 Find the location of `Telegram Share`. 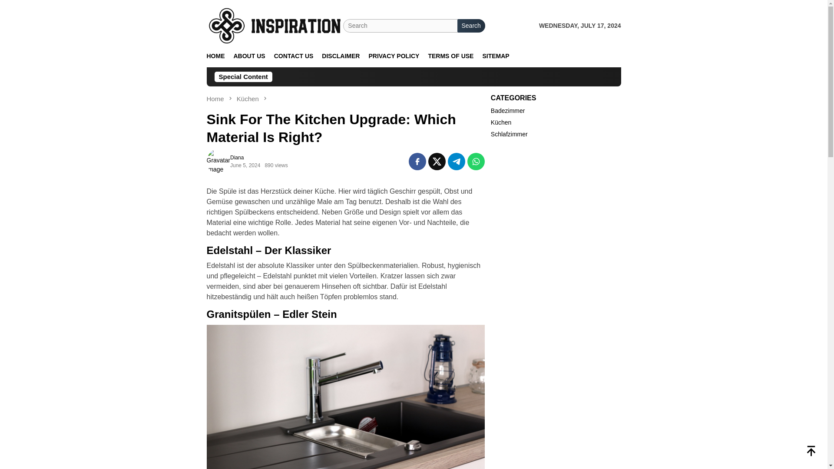

Telegram Share is located at coordinates (457, 162).